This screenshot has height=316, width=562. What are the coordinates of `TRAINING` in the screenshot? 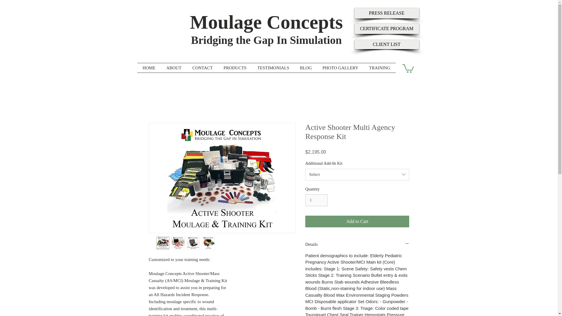 It's located at (379, 68).